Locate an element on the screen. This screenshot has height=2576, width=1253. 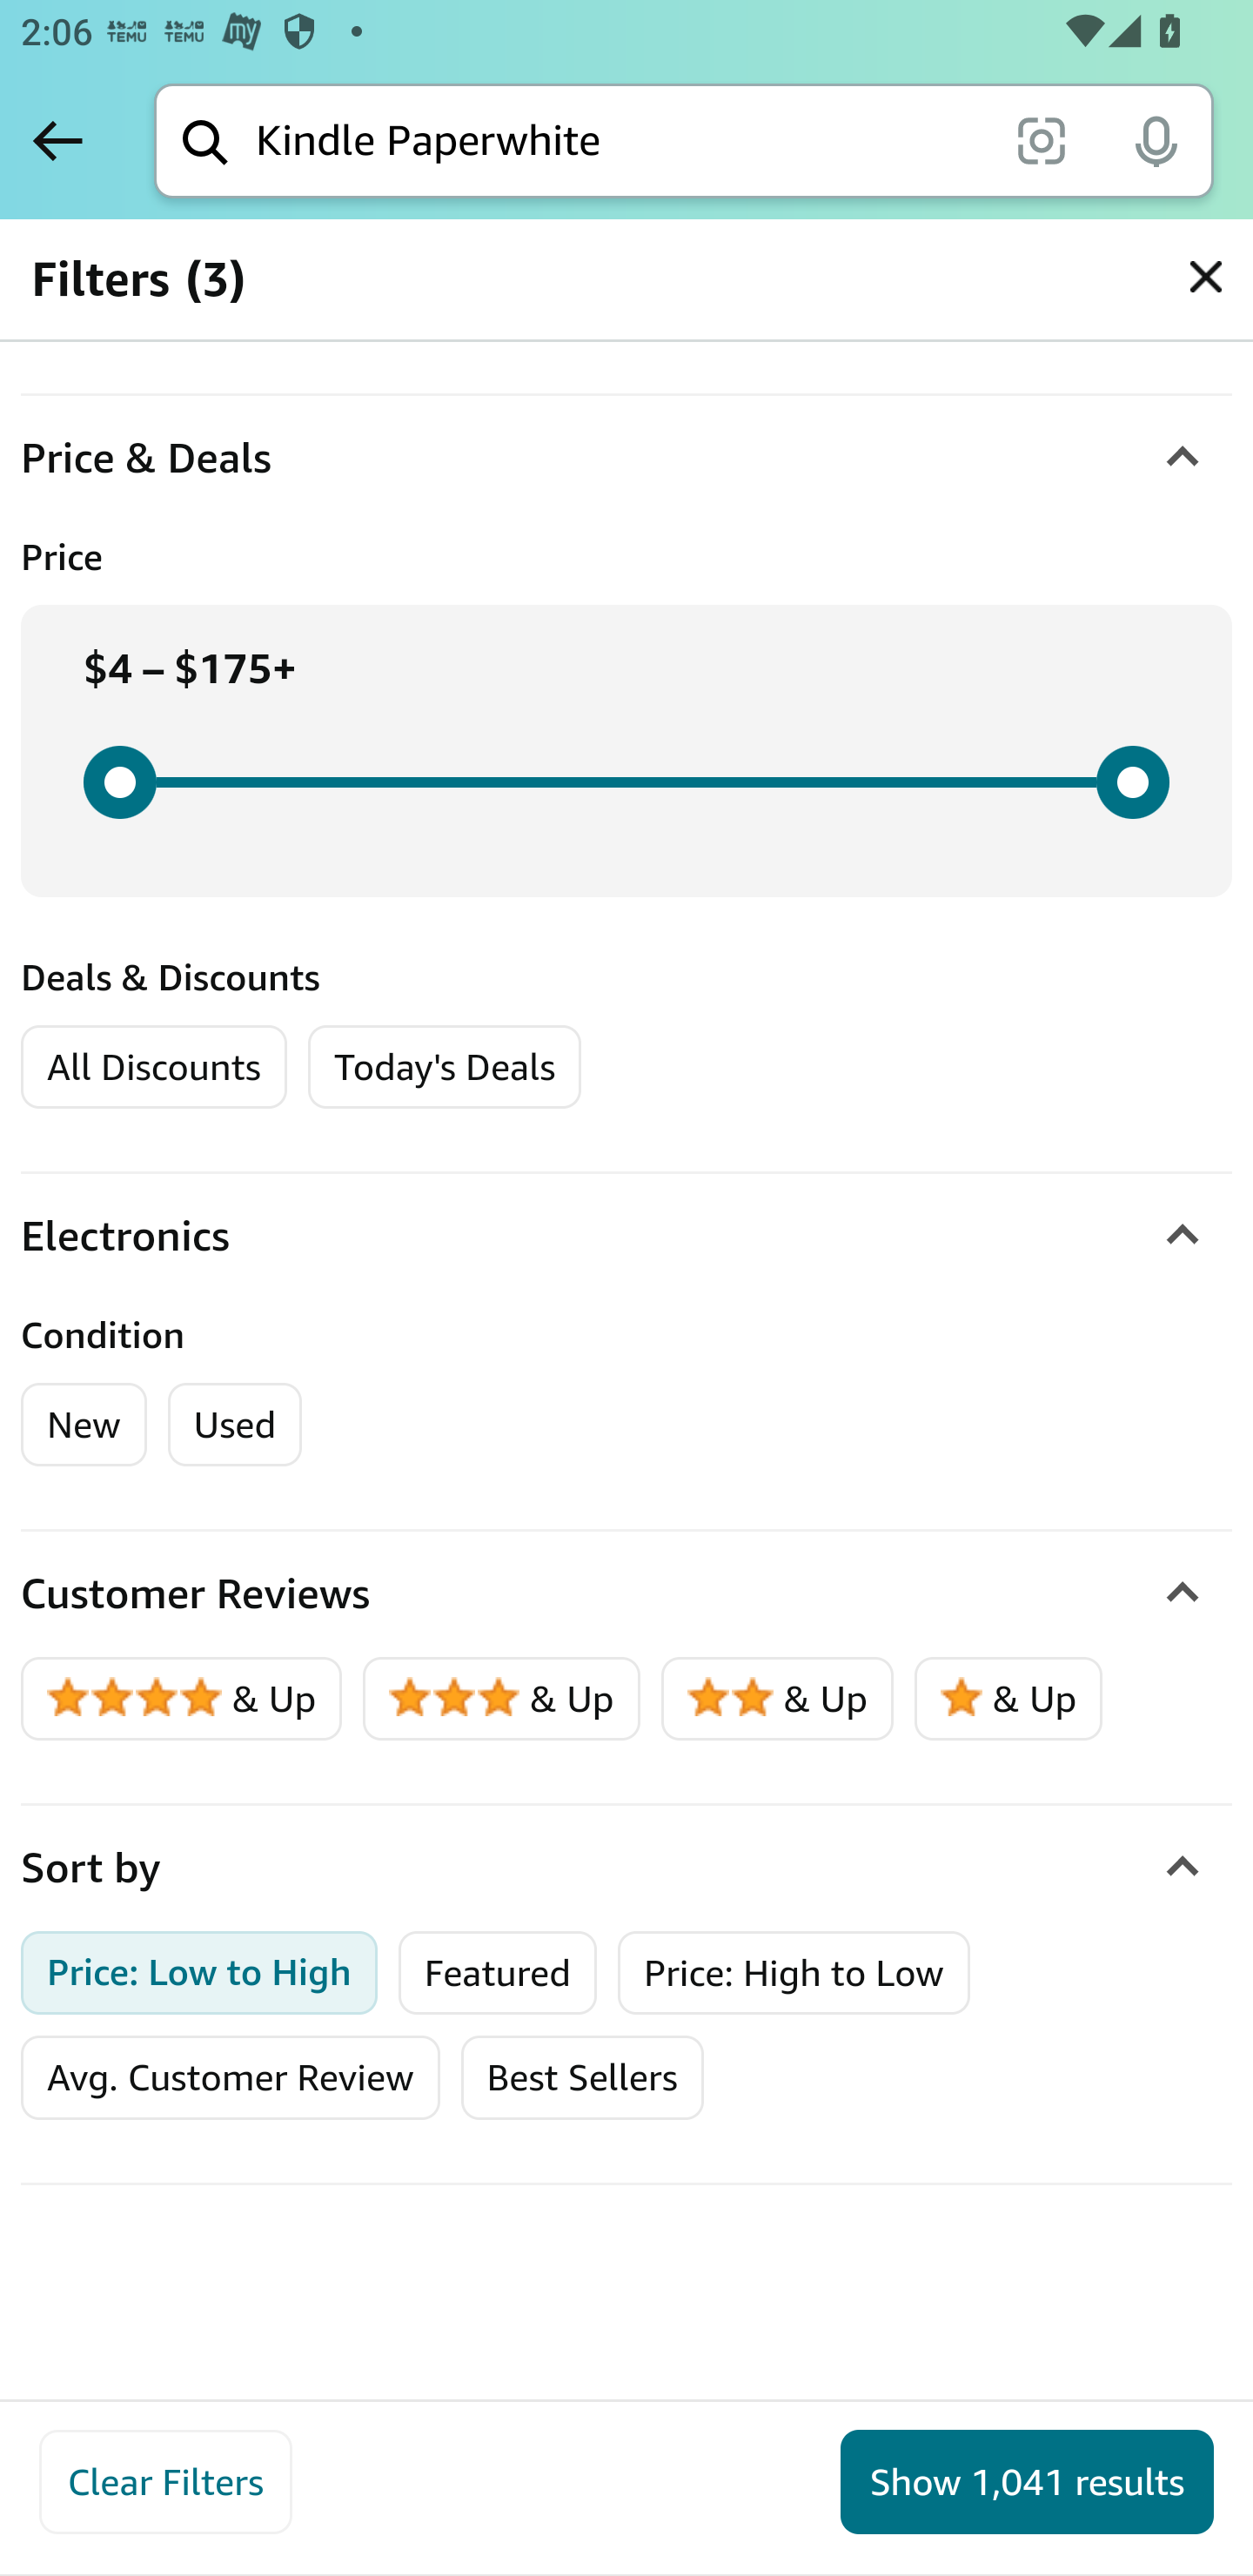
scan it is located at coordinates (1041, 139).